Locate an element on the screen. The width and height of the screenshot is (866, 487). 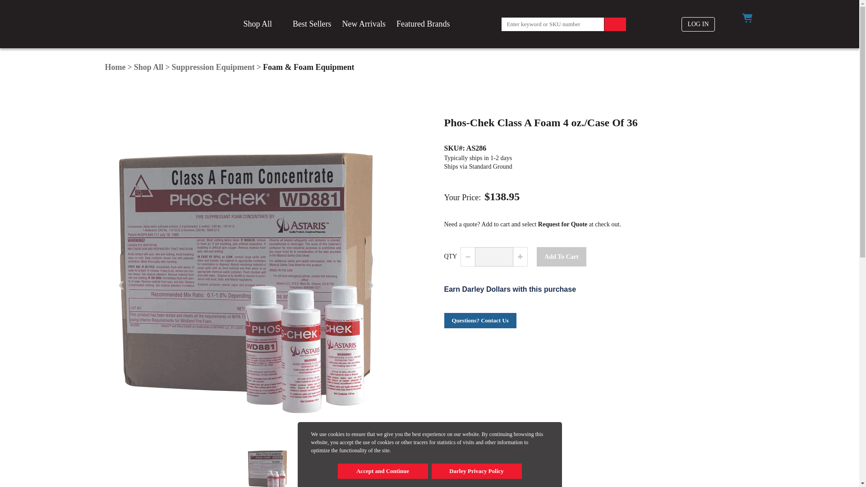
LOG IN is located at coordinates (698, 24).